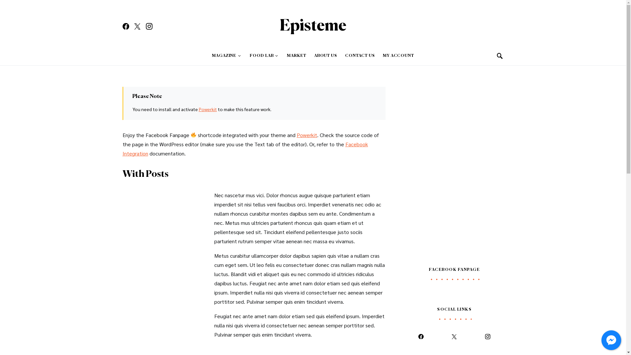 This screenshot has width=631, height=355. Describe the element at coordinates (326, 56) in the screenshot. I see `ABOUT US` at that location.